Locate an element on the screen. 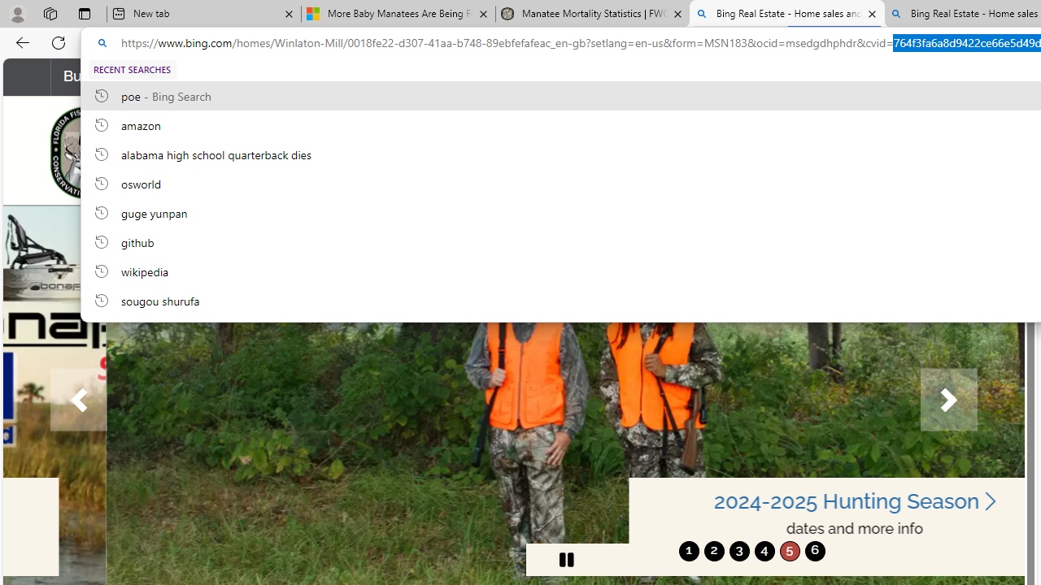 Image resolution: width=1041 pixels, height=585 pixels. slider pause button is located at coordinates (566, 559).